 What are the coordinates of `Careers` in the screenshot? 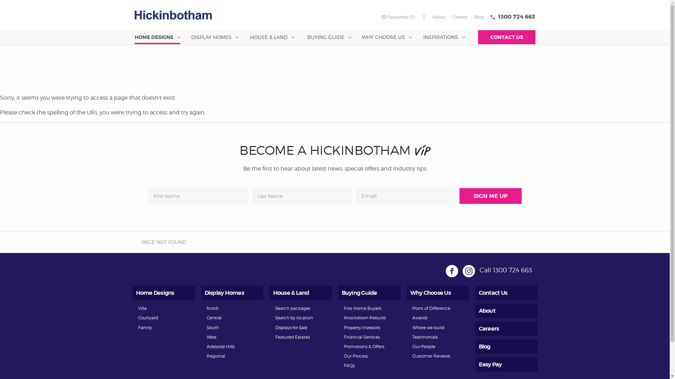 It's located at (489, 328).